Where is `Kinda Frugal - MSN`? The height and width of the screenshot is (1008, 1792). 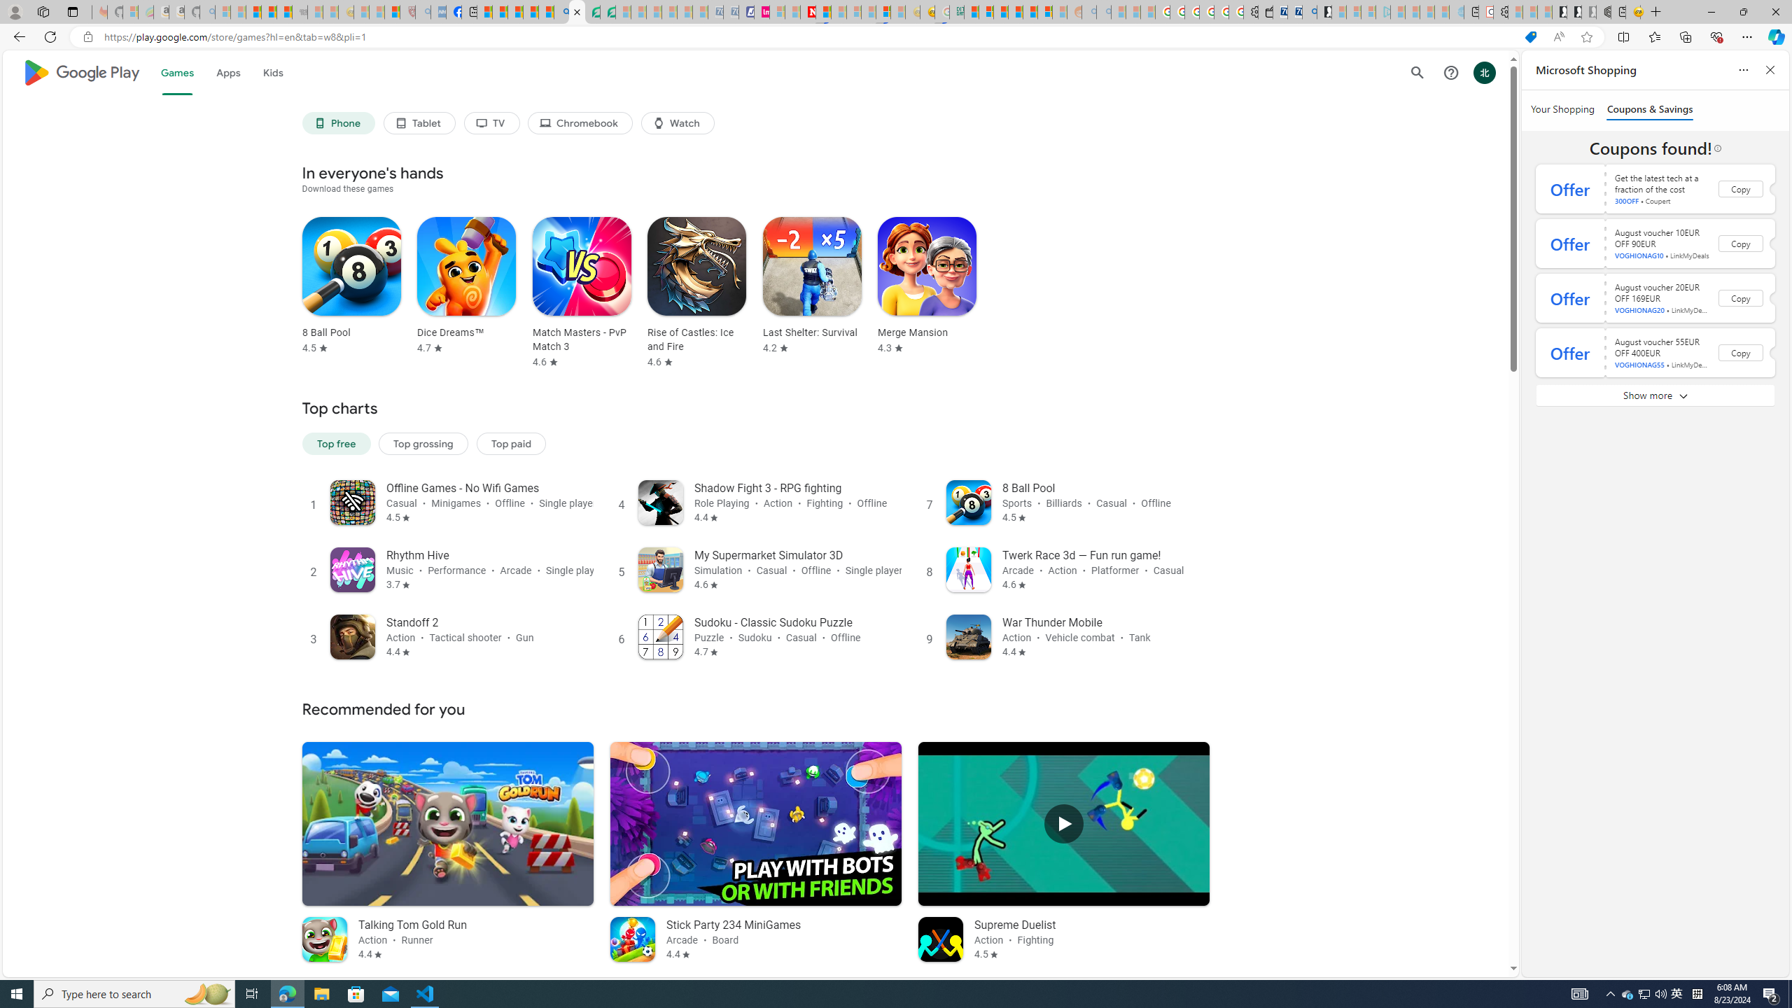 Kinda Frugal - MSN is located at coordinates (1030, 12).